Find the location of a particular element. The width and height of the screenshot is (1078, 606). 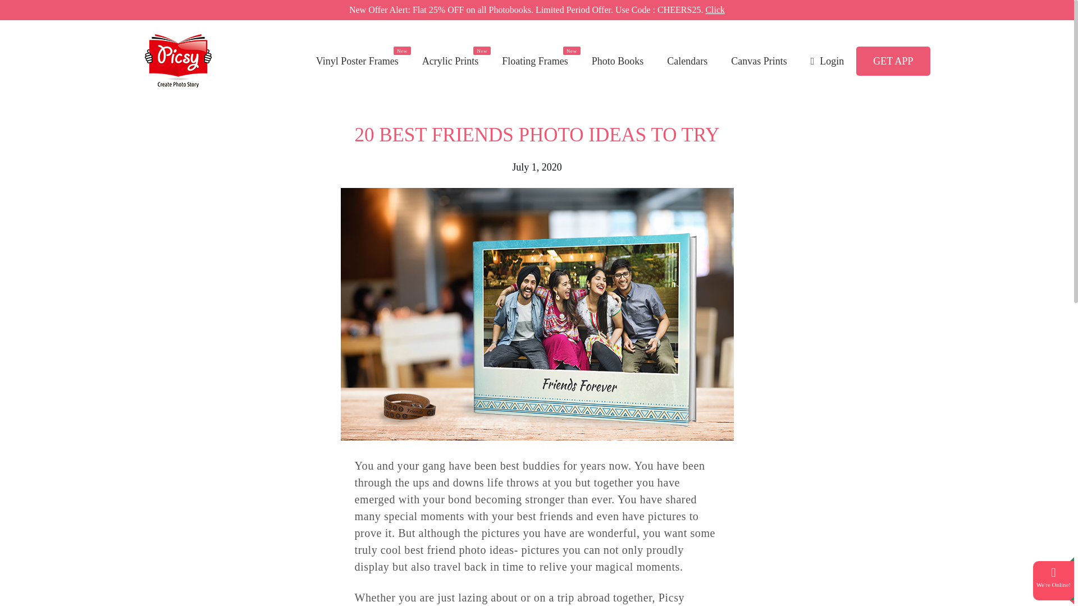

GET APP is located at coordinates (893, 61).